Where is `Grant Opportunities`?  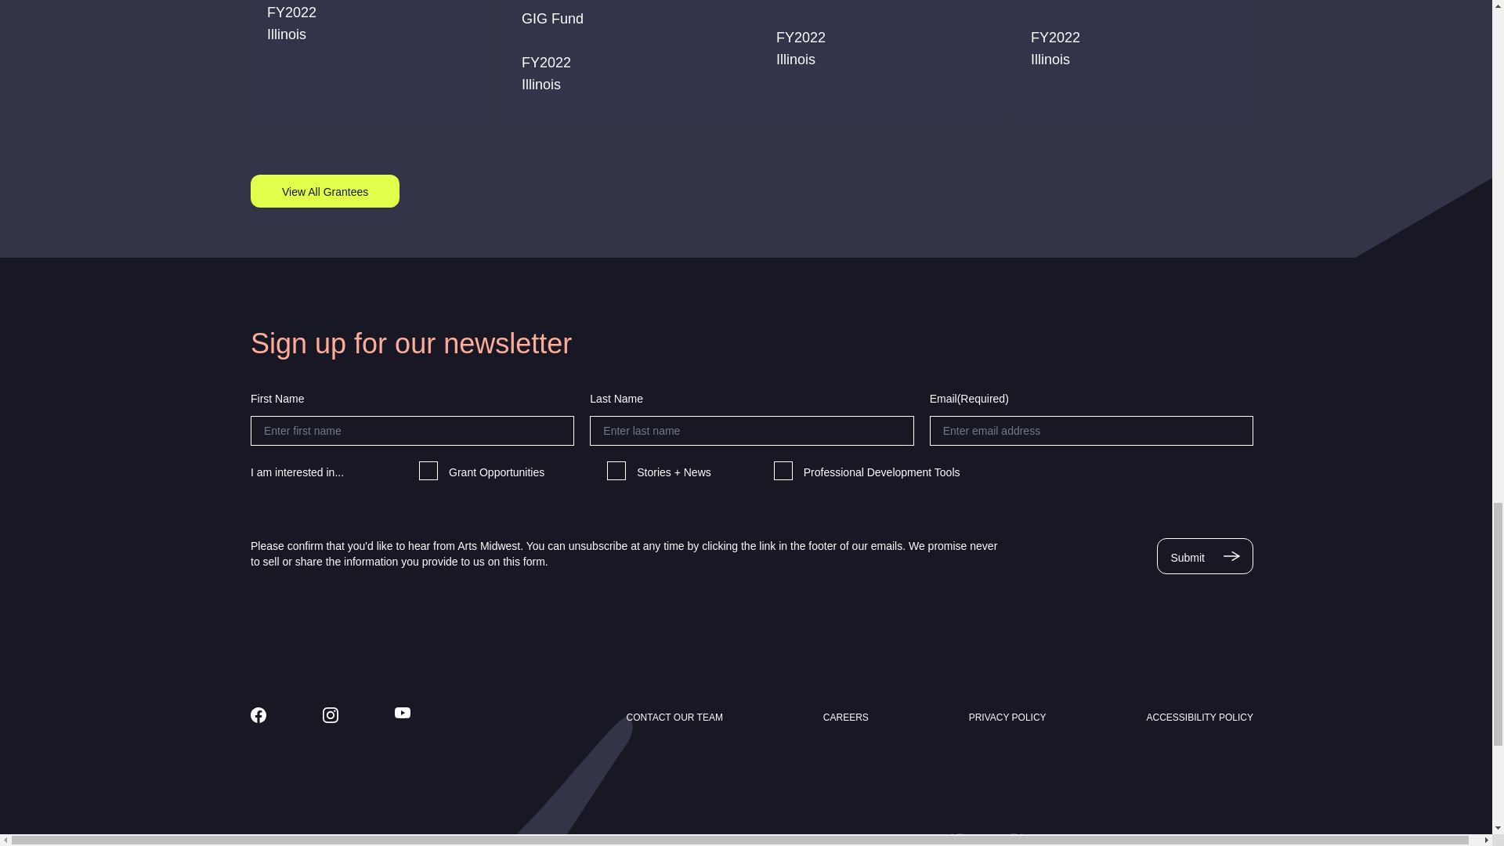 Grant Opportunities is located at coordinates (428, 470).